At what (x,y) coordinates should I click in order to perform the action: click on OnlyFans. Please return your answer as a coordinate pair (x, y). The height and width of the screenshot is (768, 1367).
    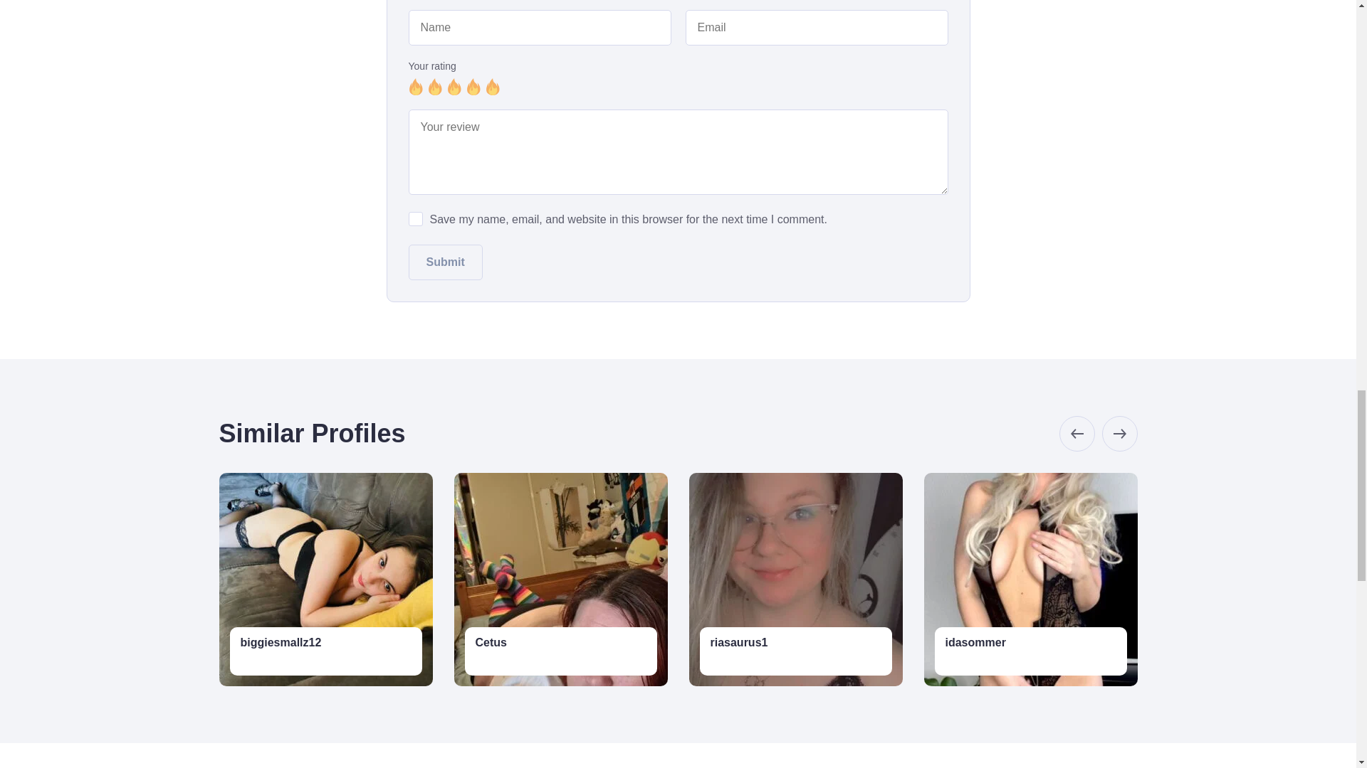
    Looking at the image, I should click on (730, 661).